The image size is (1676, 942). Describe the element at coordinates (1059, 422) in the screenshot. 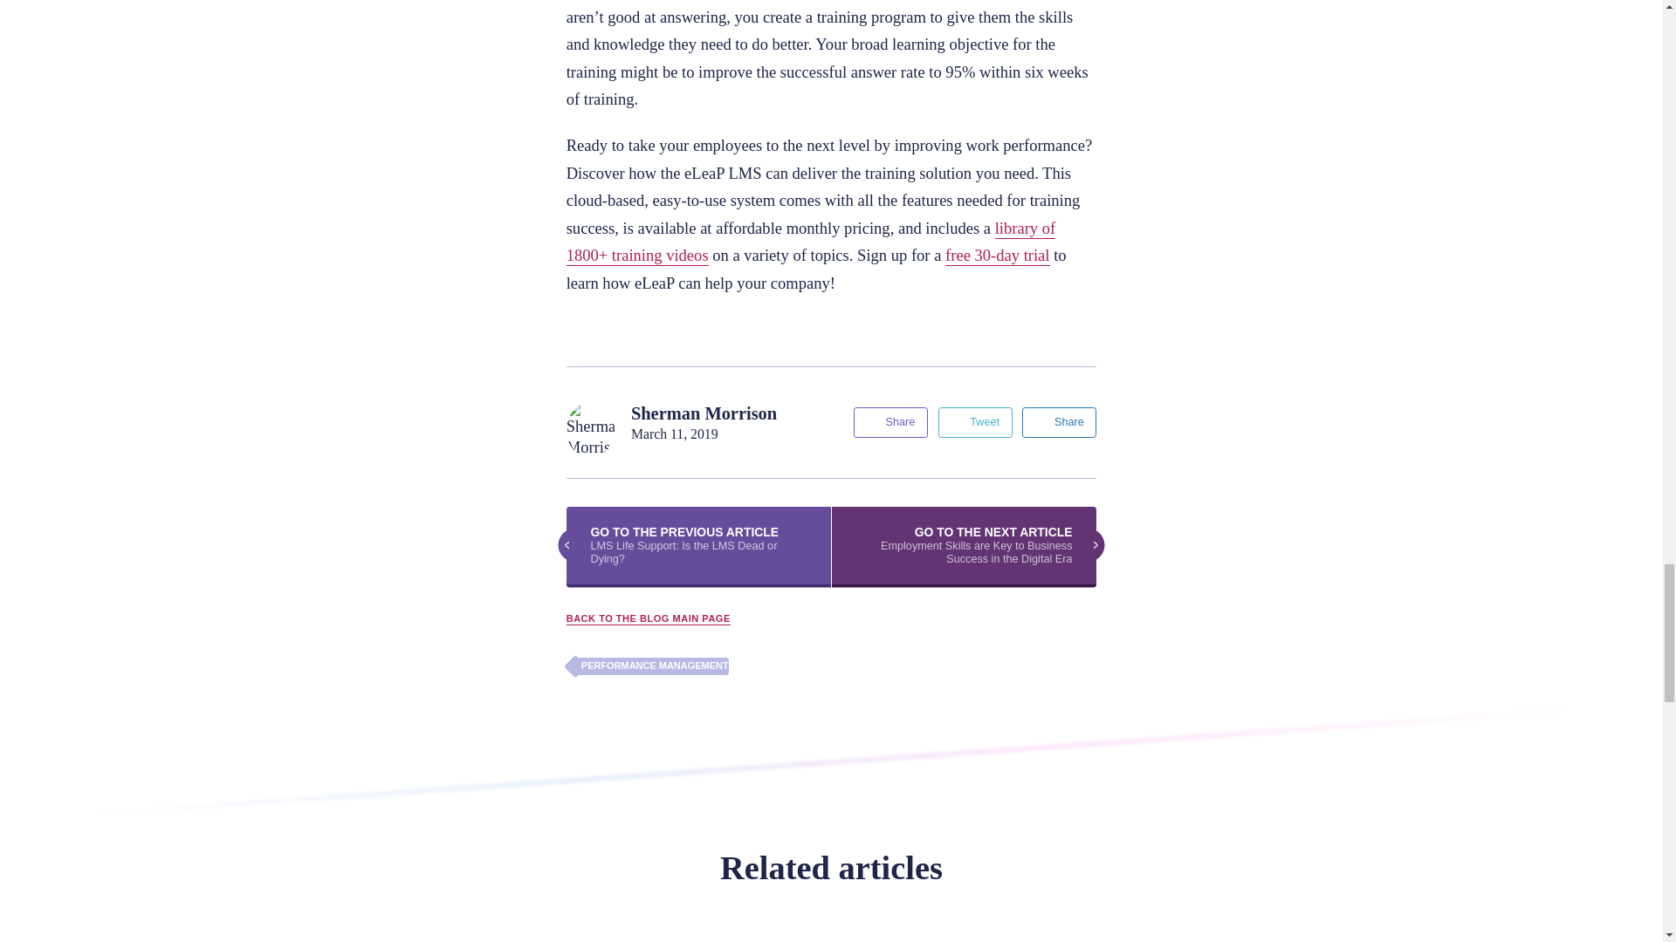

I see `Share` at that location.